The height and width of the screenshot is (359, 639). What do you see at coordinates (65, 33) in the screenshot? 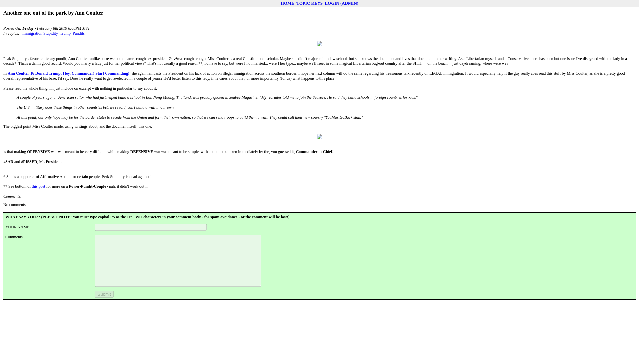
I see ` Trump` at bounding box center [65, 33].